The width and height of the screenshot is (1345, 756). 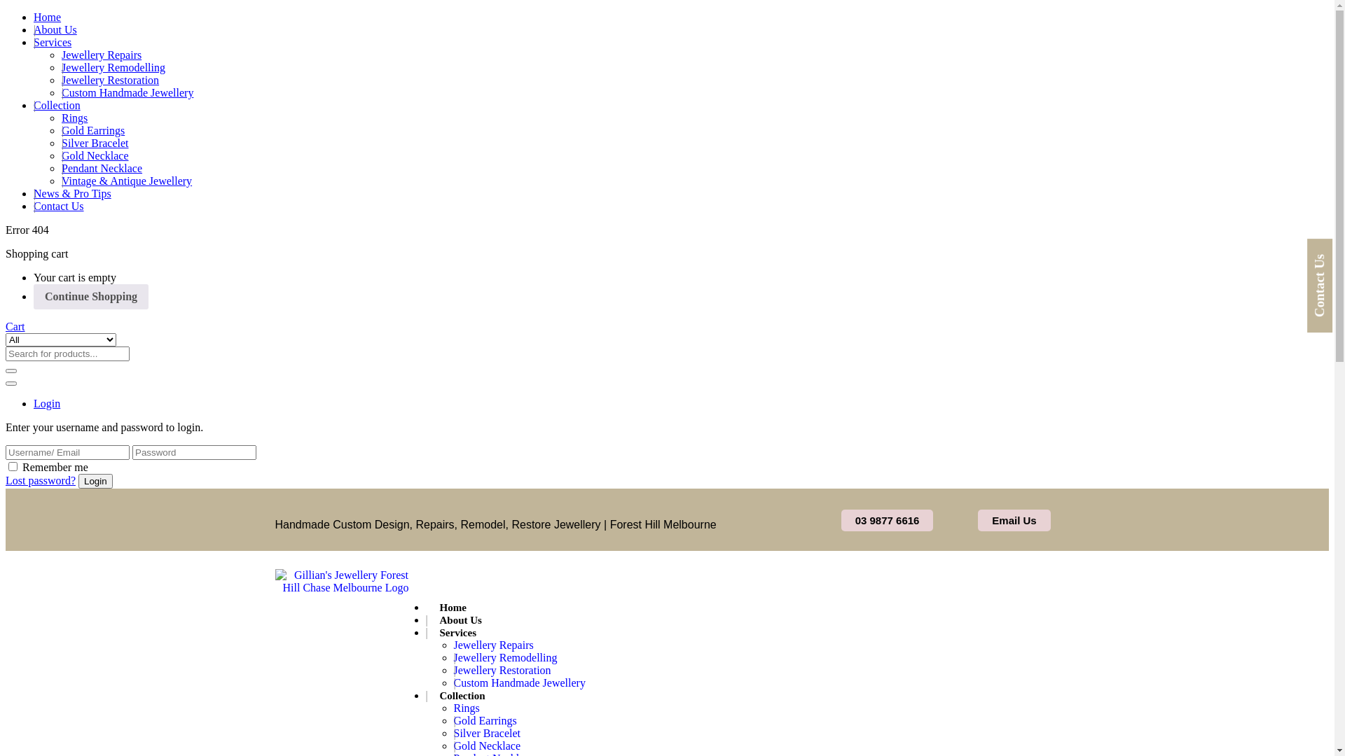 I want to click on Login, so click(x=47, y=403).